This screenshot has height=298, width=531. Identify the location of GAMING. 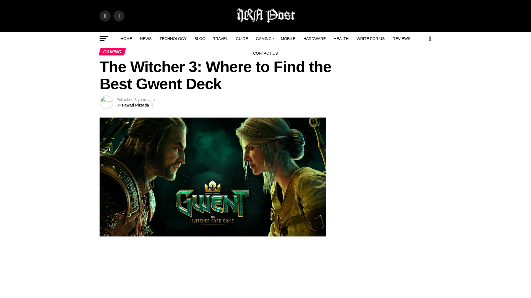
(264, 39).